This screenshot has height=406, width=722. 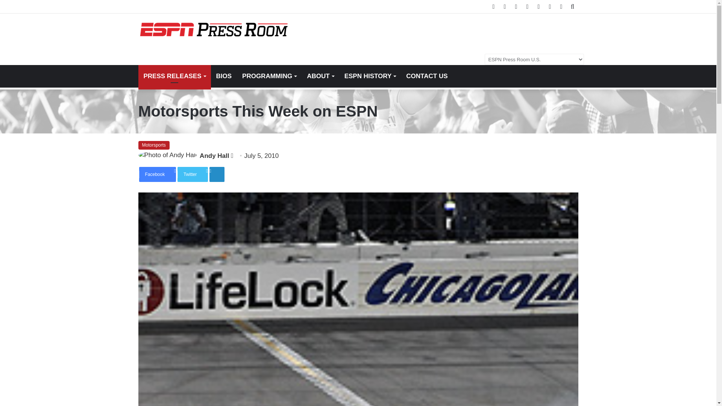 I want to click on PRESS RELEASES, so click(x=174, y=76).